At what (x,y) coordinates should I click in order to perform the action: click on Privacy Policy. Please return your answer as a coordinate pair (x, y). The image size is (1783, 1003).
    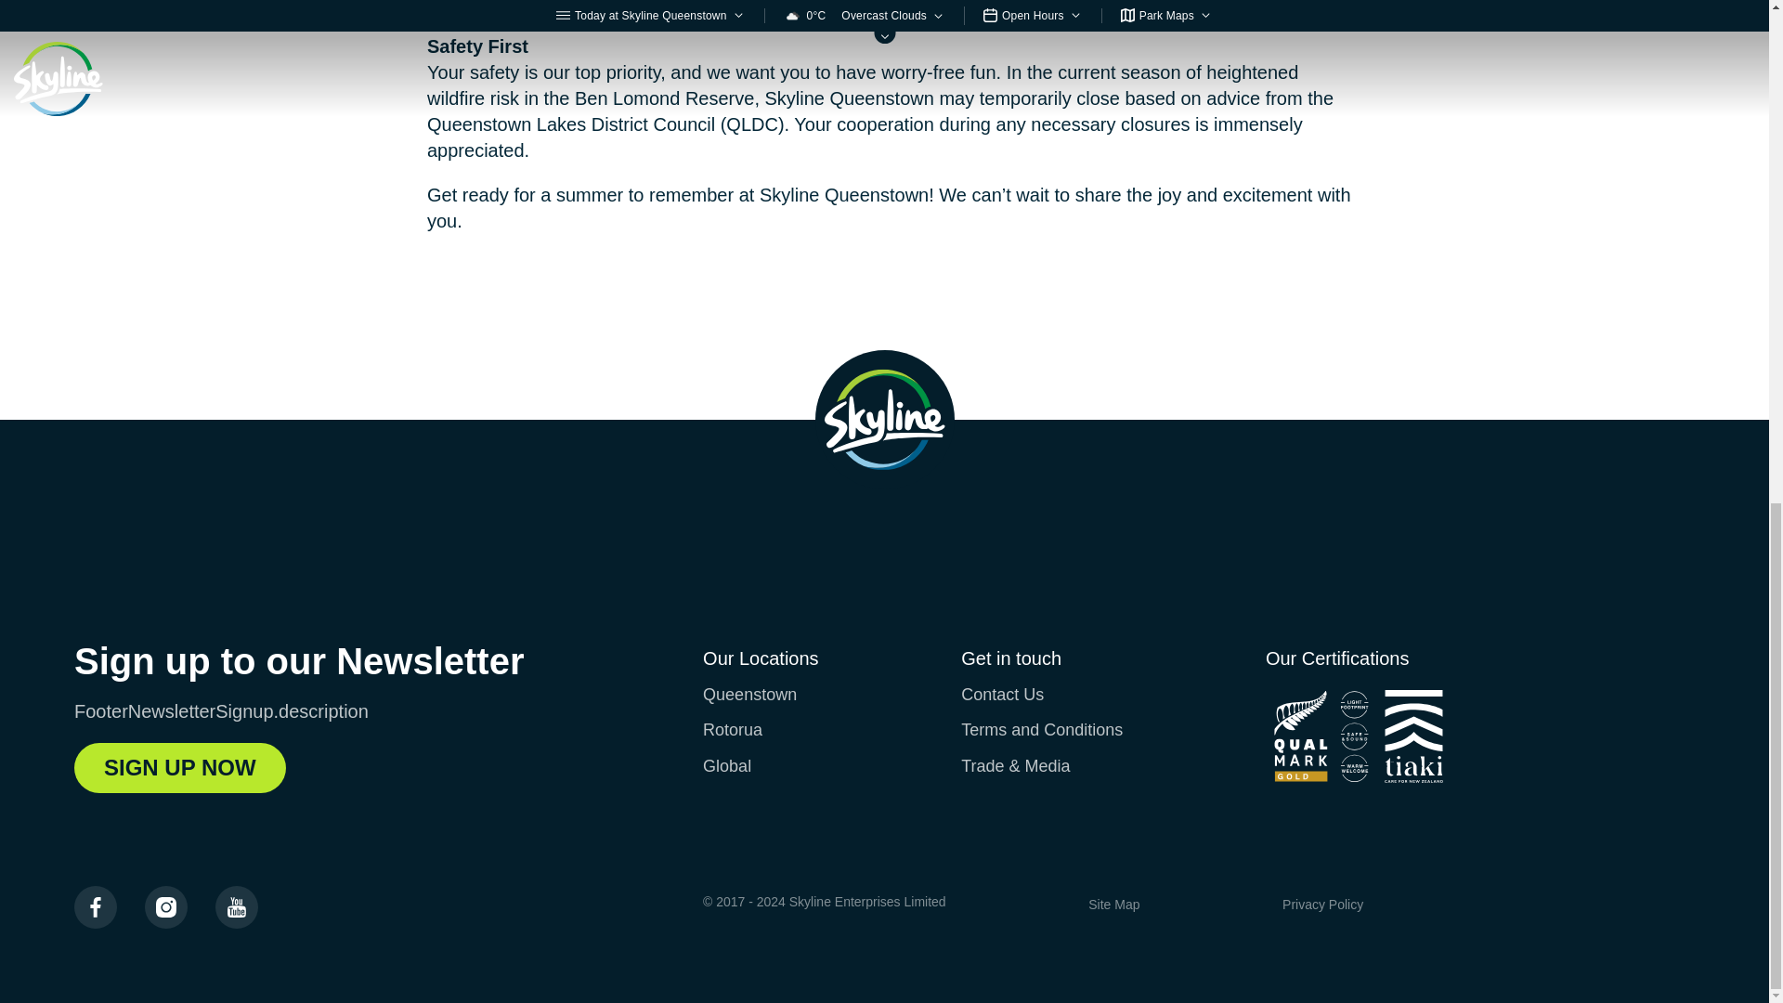
    Looking at the image, I should click on (1322, 904).